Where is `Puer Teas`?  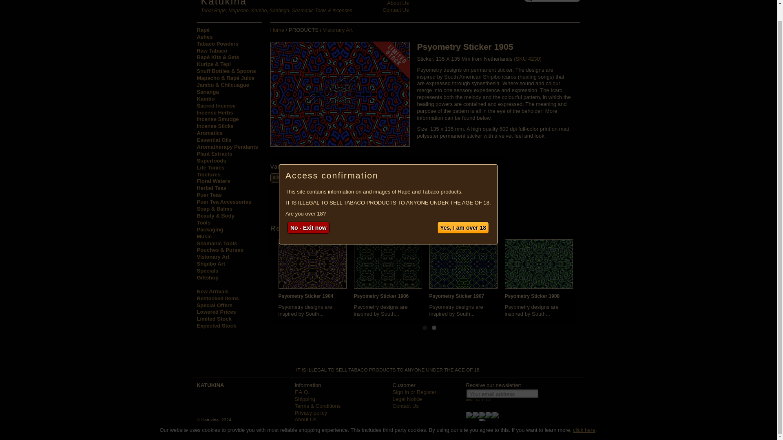 Puer Teas is located at coordinates (229, 195).